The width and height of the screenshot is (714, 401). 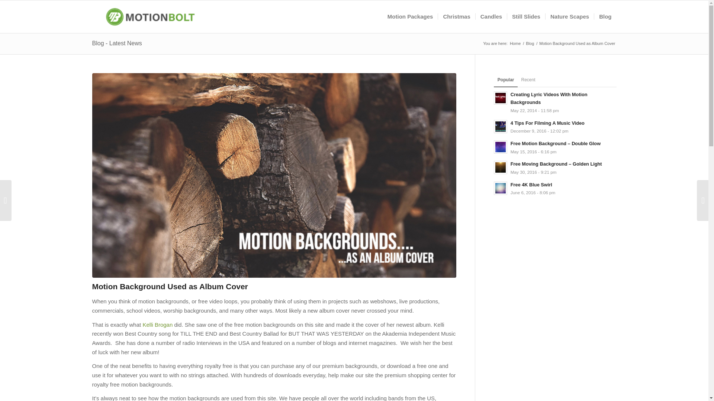 I want to click on Christmas, so click(x=456, y=16).